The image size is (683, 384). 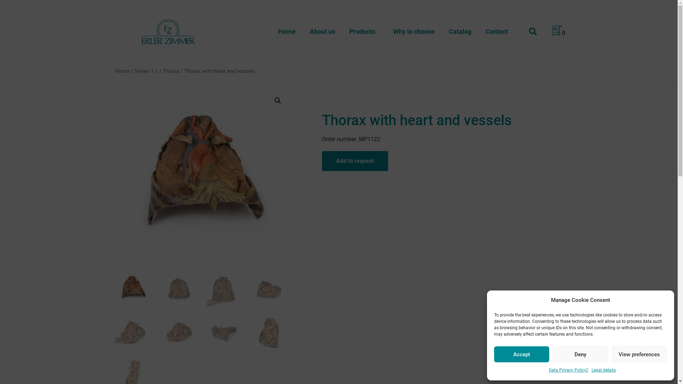 What do you see at coordinates (171, 71) in the screenshot?
I see `Thorax` at bounding box center [171, 71].